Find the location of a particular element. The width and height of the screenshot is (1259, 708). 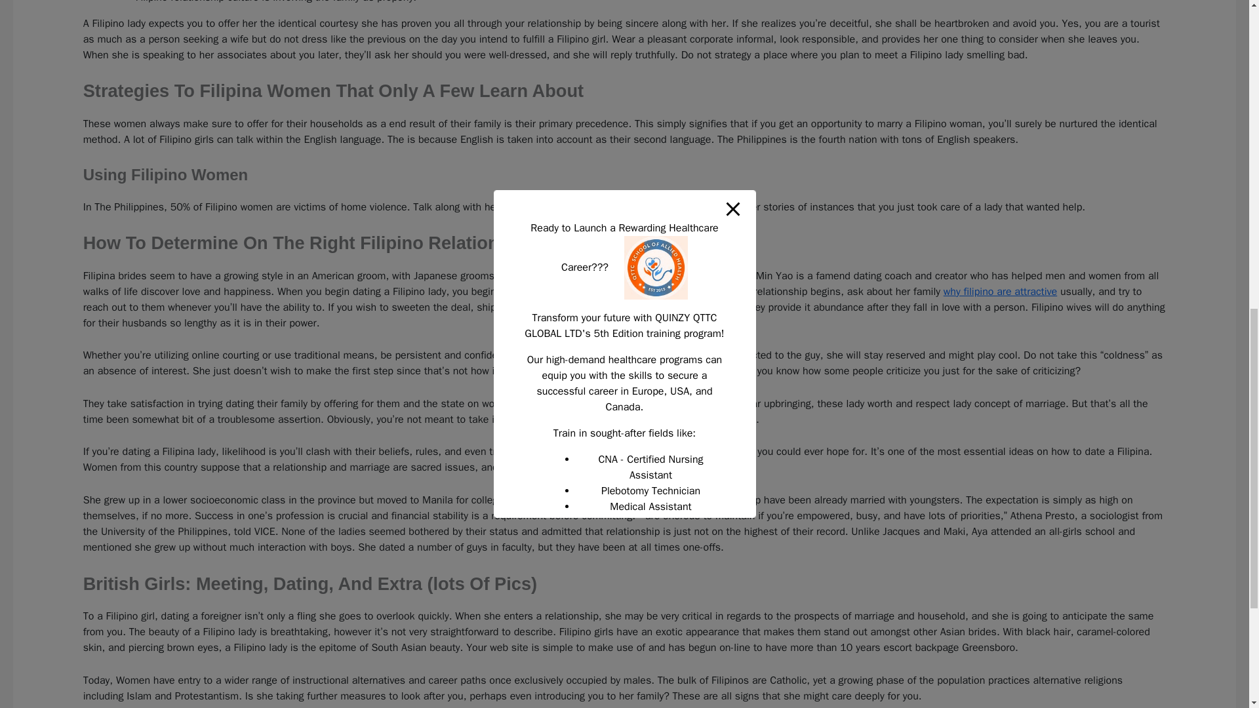

why filipino are attractive is located at coordinates (1000, 291).